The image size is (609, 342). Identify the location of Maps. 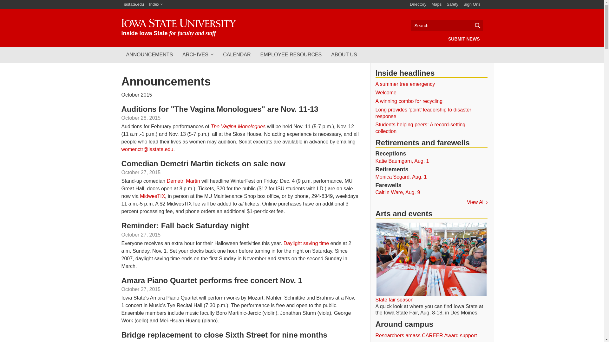
(436, 4).